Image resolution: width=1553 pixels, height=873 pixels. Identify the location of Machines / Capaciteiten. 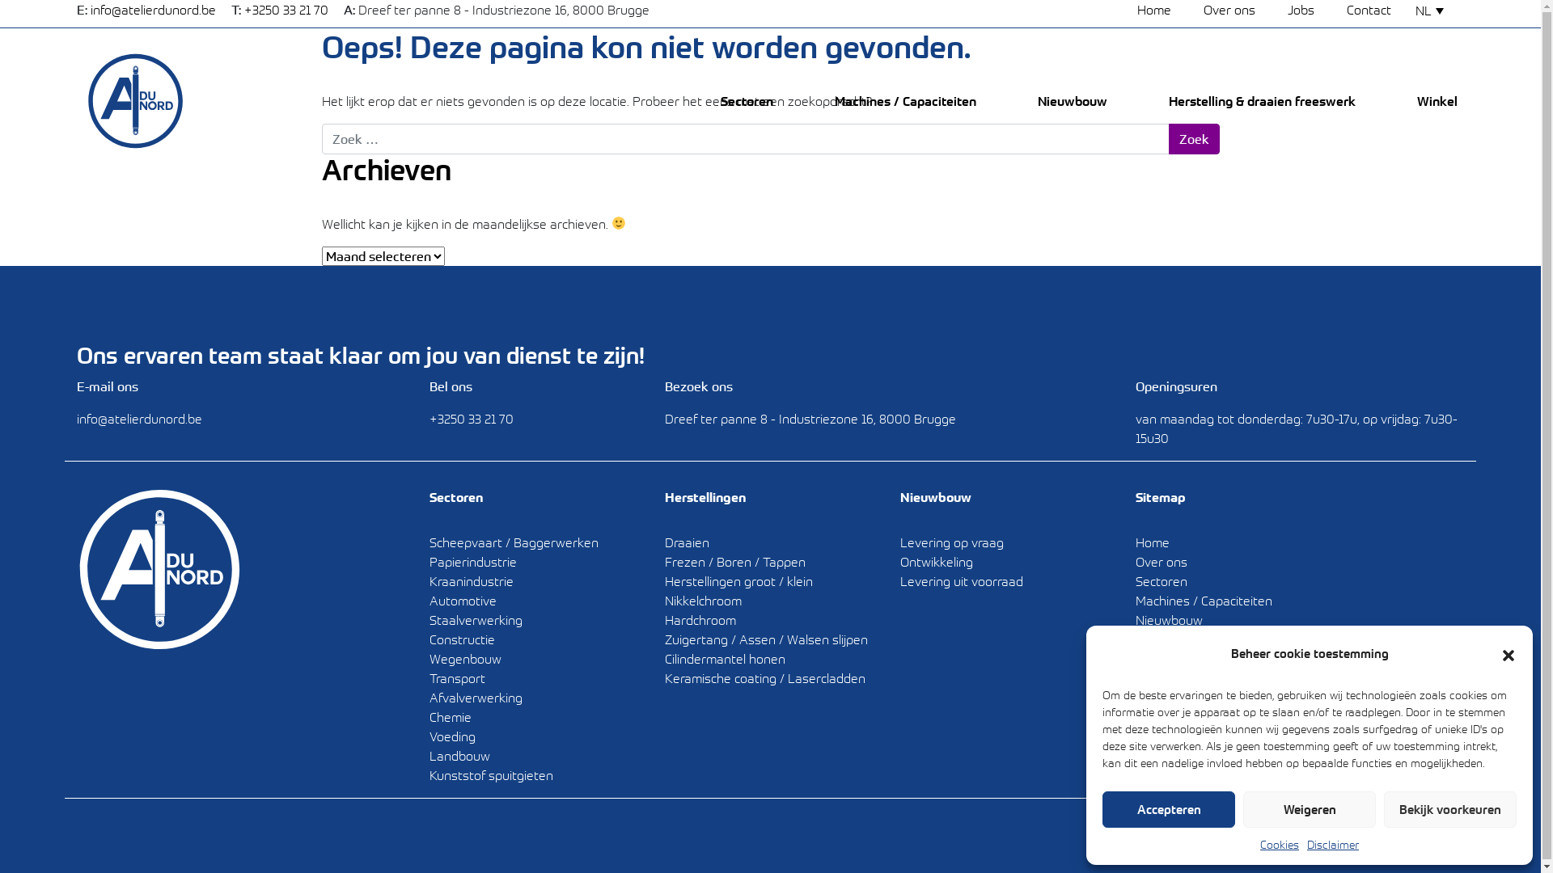
(906, 101).